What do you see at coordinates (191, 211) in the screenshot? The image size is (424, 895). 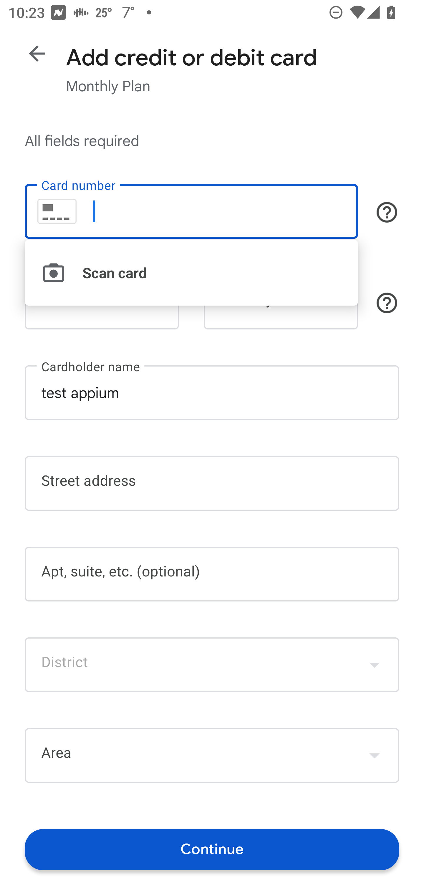 I see `Card number` at bounding box center [191, 211].